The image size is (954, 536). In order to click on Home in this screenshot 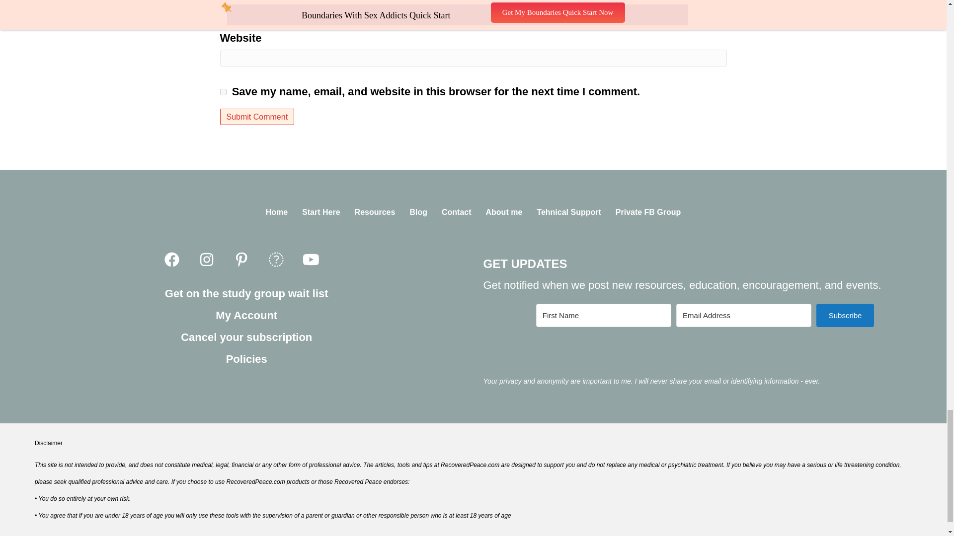, I will do `click(276, 212)`.